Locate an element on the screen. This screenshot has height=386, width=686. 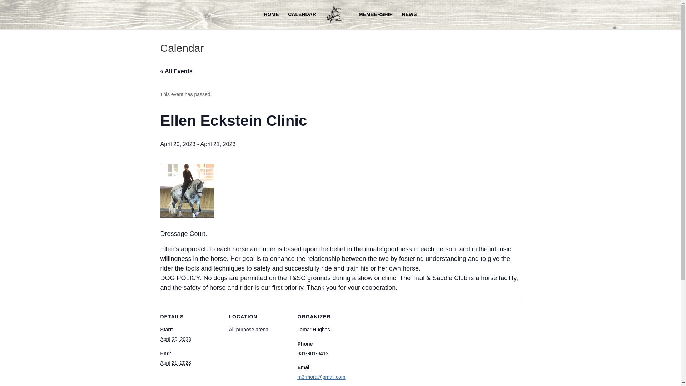
CALENDAR is located at coordinates (302, 20).